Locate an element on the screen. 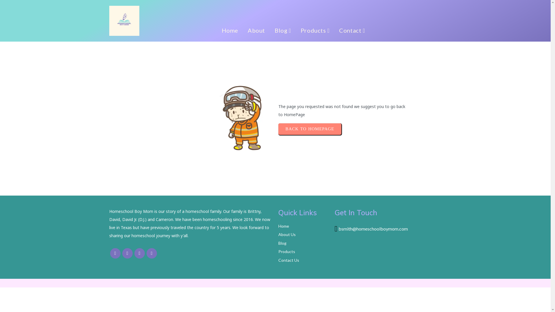  BACK TO HOMEPAGE is located at coordinates (310, 129).